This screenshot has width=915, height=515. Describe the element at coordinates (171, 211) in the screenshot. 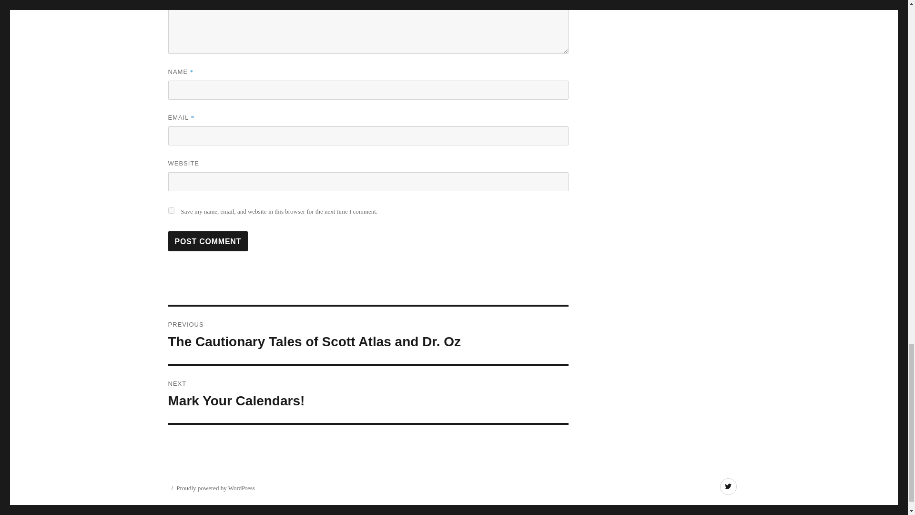

I see `yes` at that location.